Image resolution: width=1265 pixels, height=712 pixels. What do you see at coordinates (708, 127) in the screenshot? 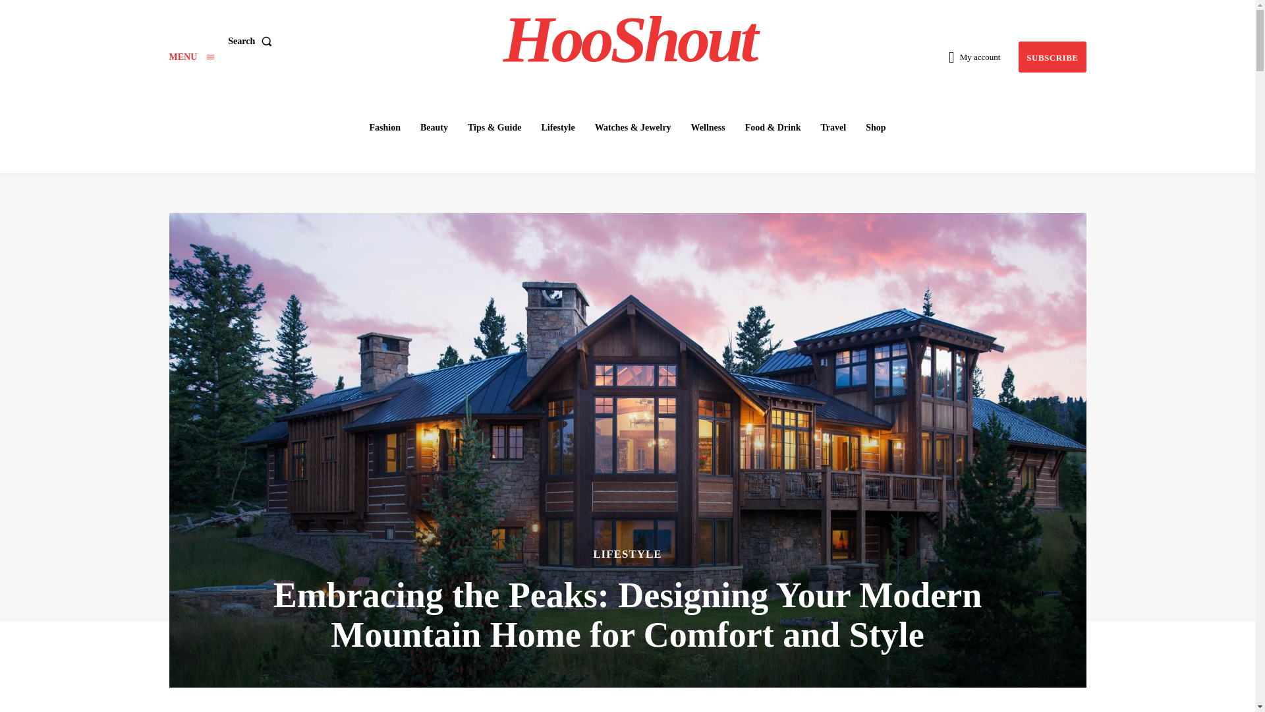
I see `Wellness` at bounding box center [708, 127].